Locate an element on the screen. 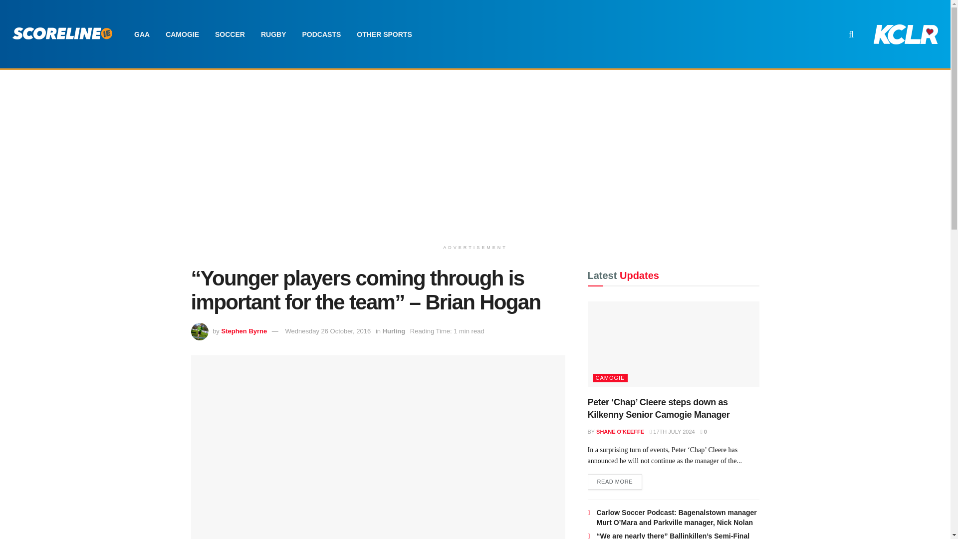 This screenshot has width=958, height=539. 0 is located at coordinates (704, 431).